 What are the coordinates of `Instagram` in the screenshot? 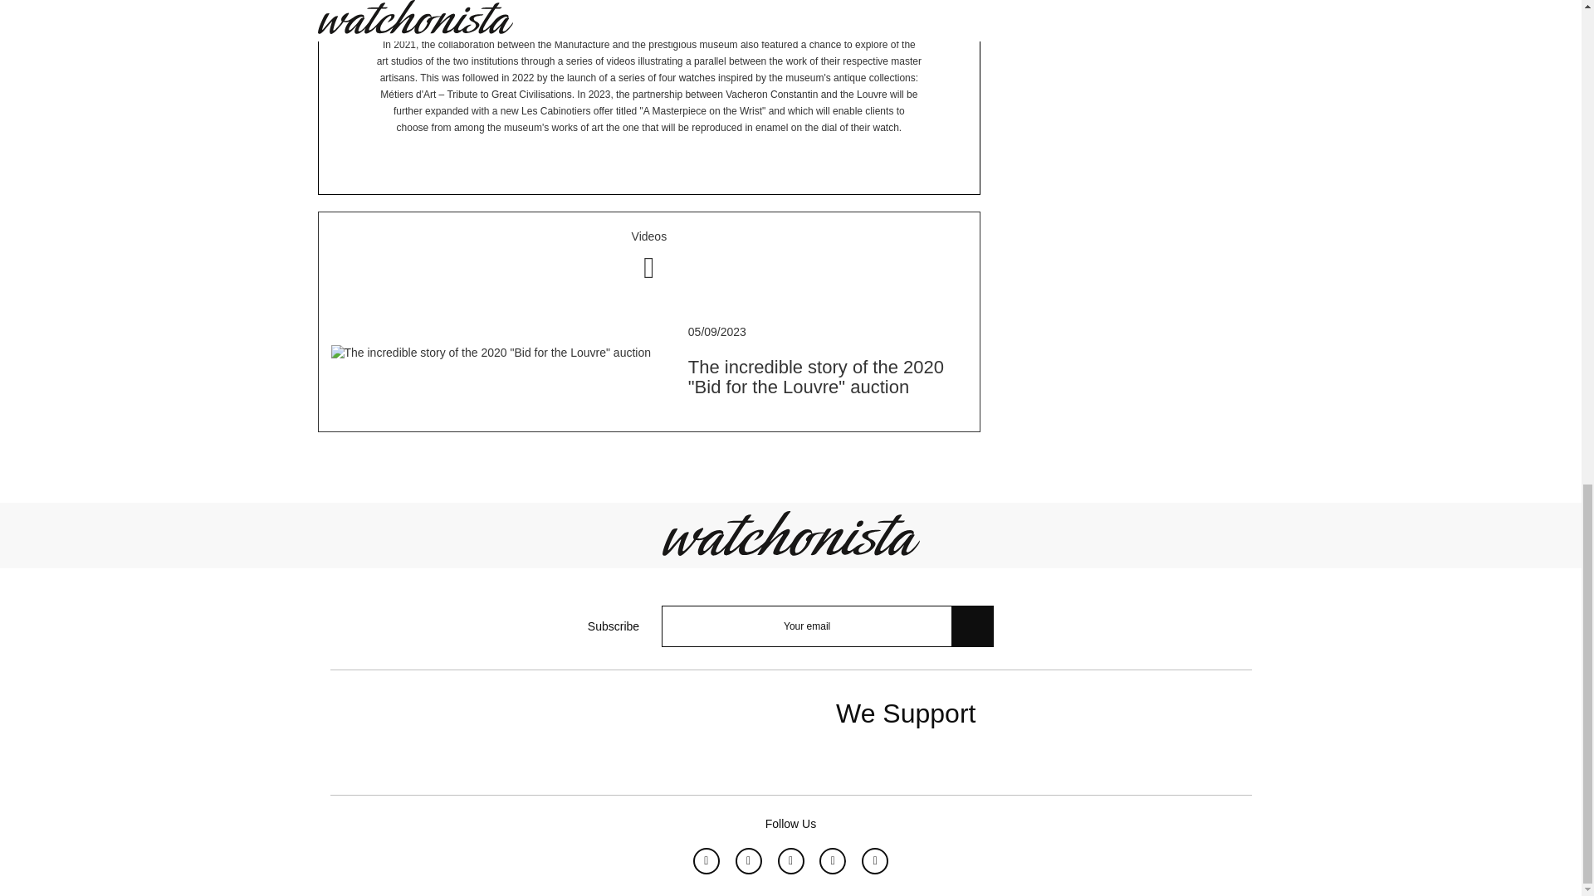 It's located at (748, 861).